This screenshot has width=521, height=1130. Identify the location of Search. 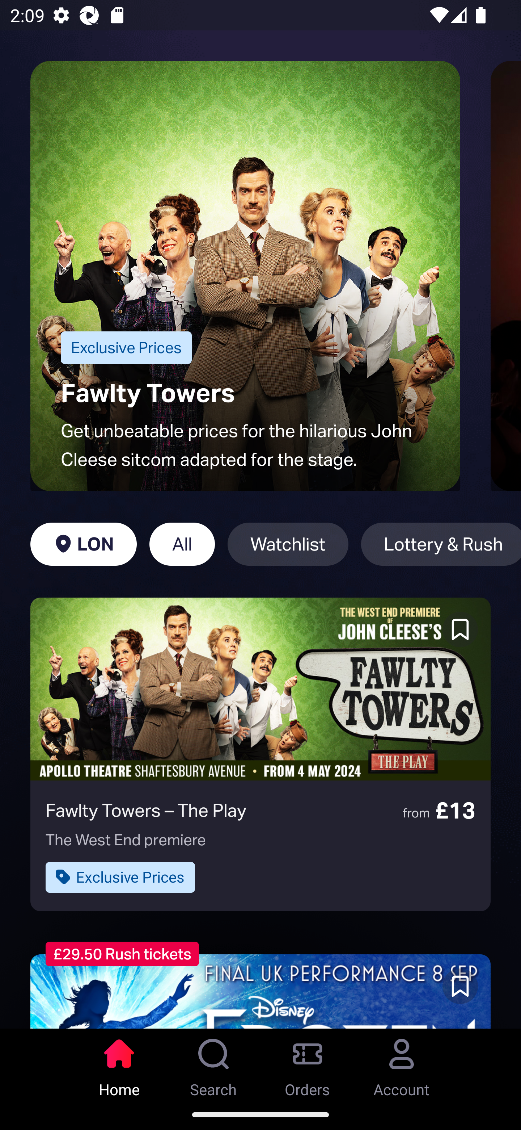
(213, 1064).